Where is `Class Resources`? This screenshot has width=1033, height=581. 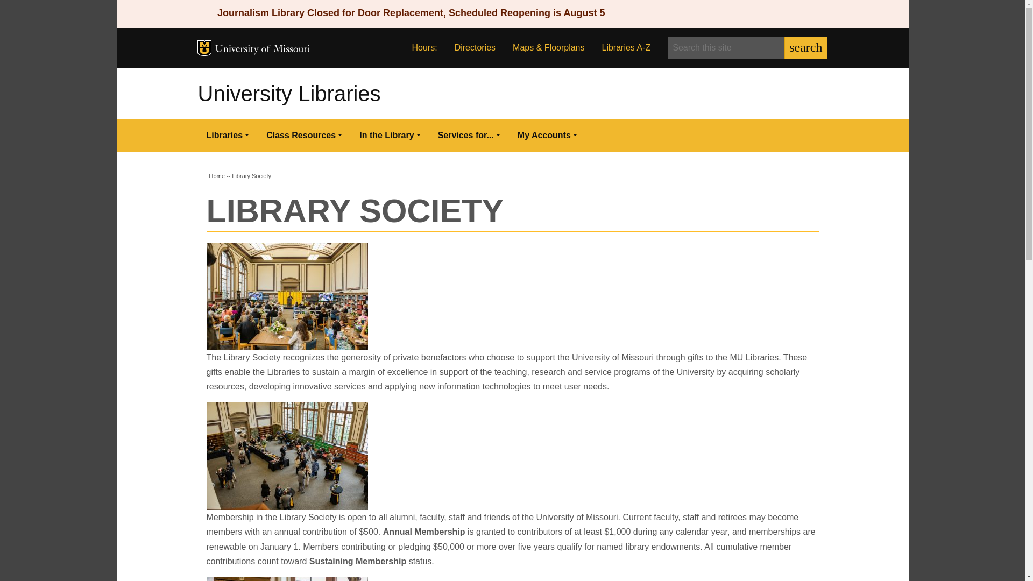
Class Resources is located at coordinates (304, 136).